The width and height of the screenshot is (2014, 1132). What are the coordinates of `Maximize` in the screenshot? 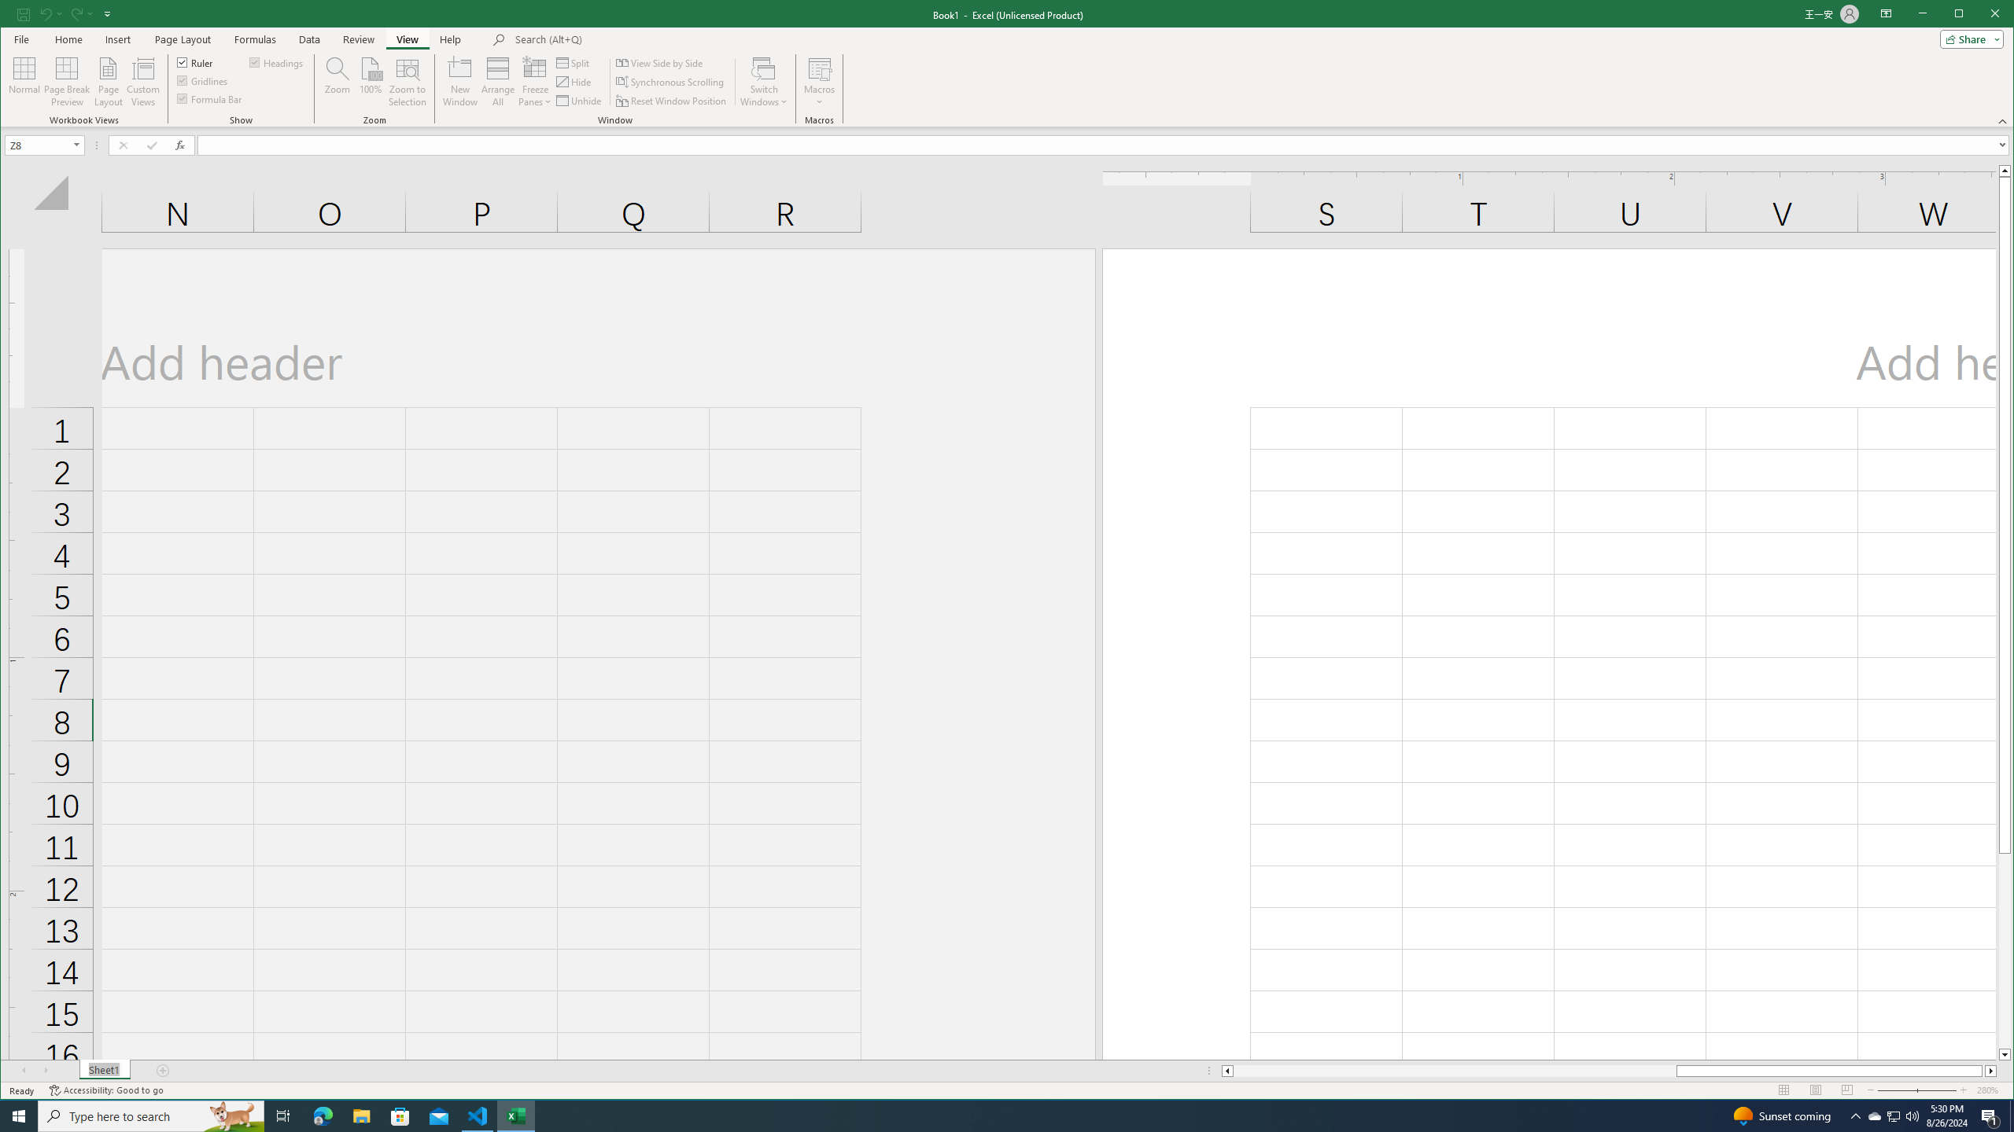 It's located at (1981, 15).